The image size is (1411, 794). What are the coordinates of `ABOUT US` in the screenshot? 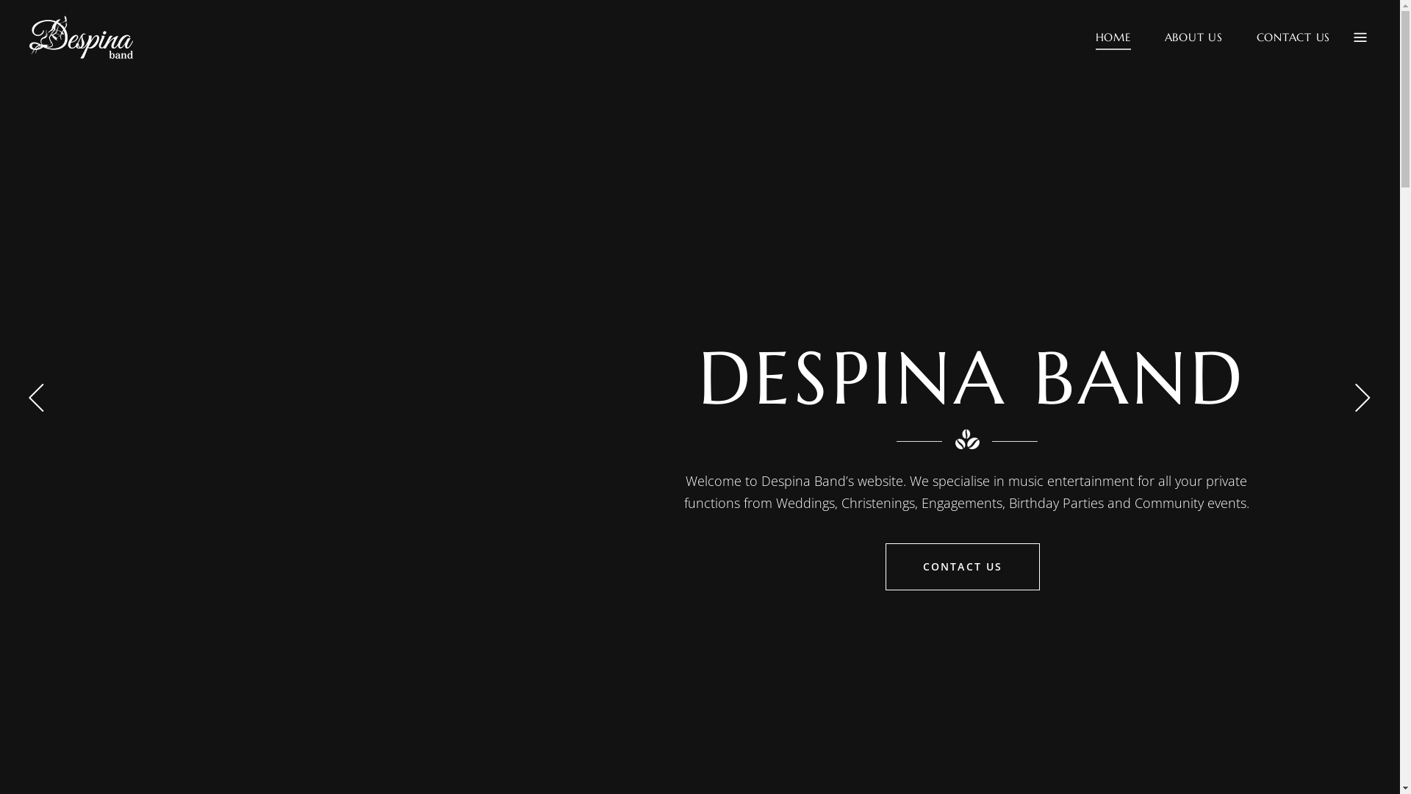 It's located at (1193, 37).